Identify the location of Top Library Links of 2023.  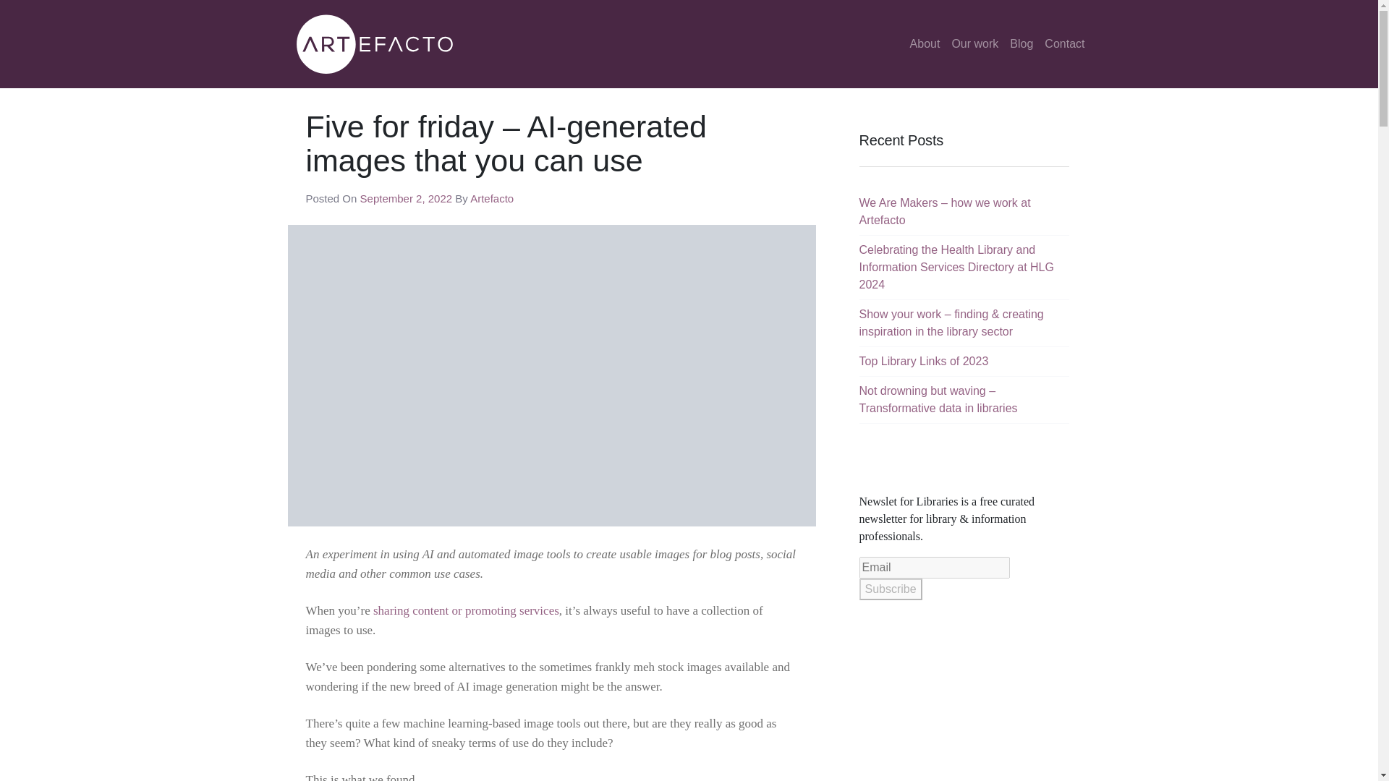
(925, 361).